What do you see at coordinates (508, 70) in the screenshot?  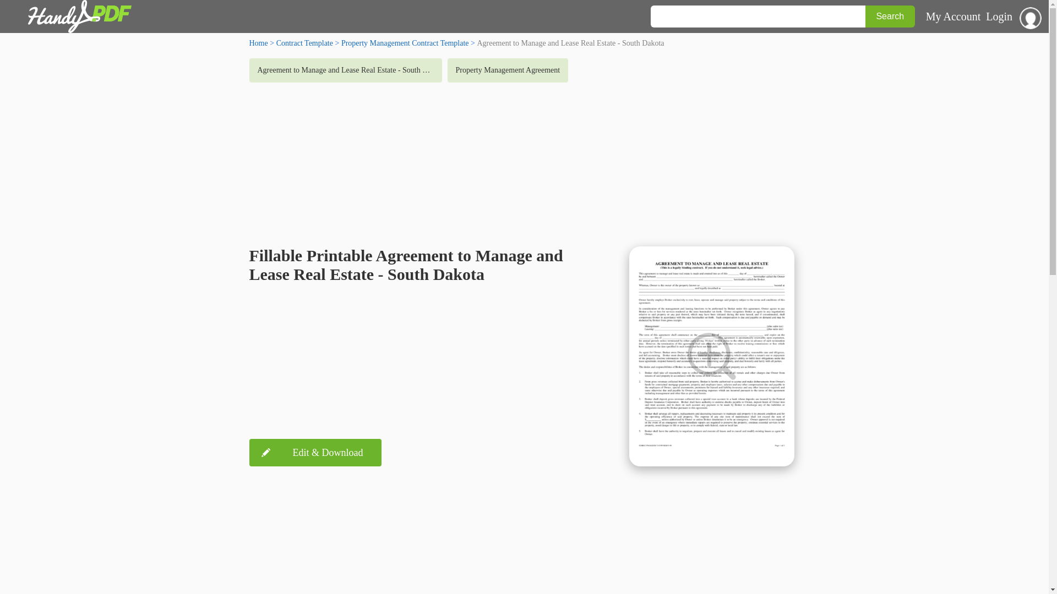 I see `Property Management Agreement` at bounding box center [508, 70].